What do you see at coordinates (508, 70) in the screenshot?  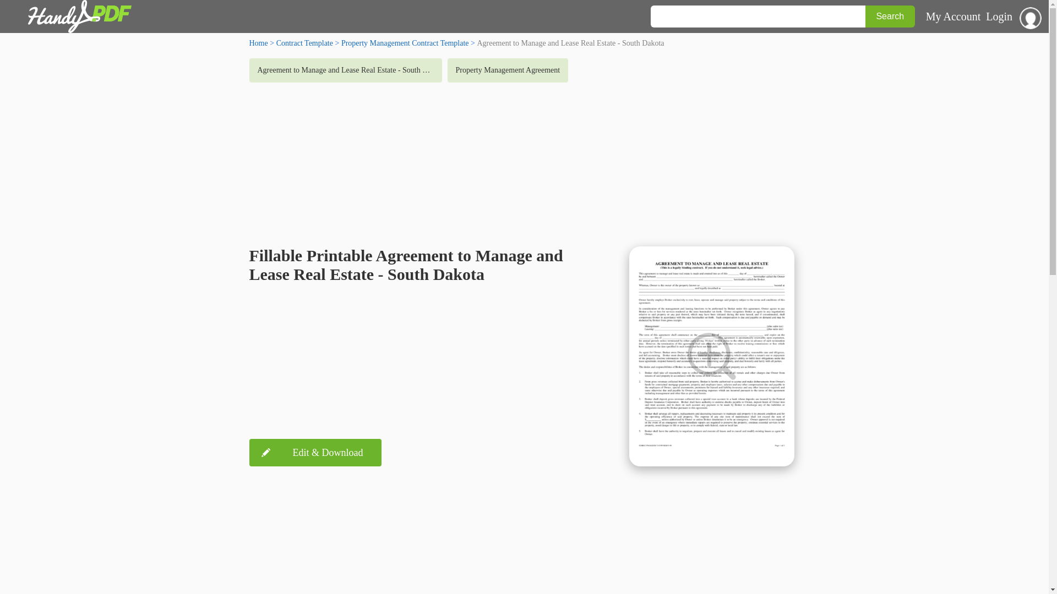 I see `Property Management Agreement` at bounding box center [508, 70].